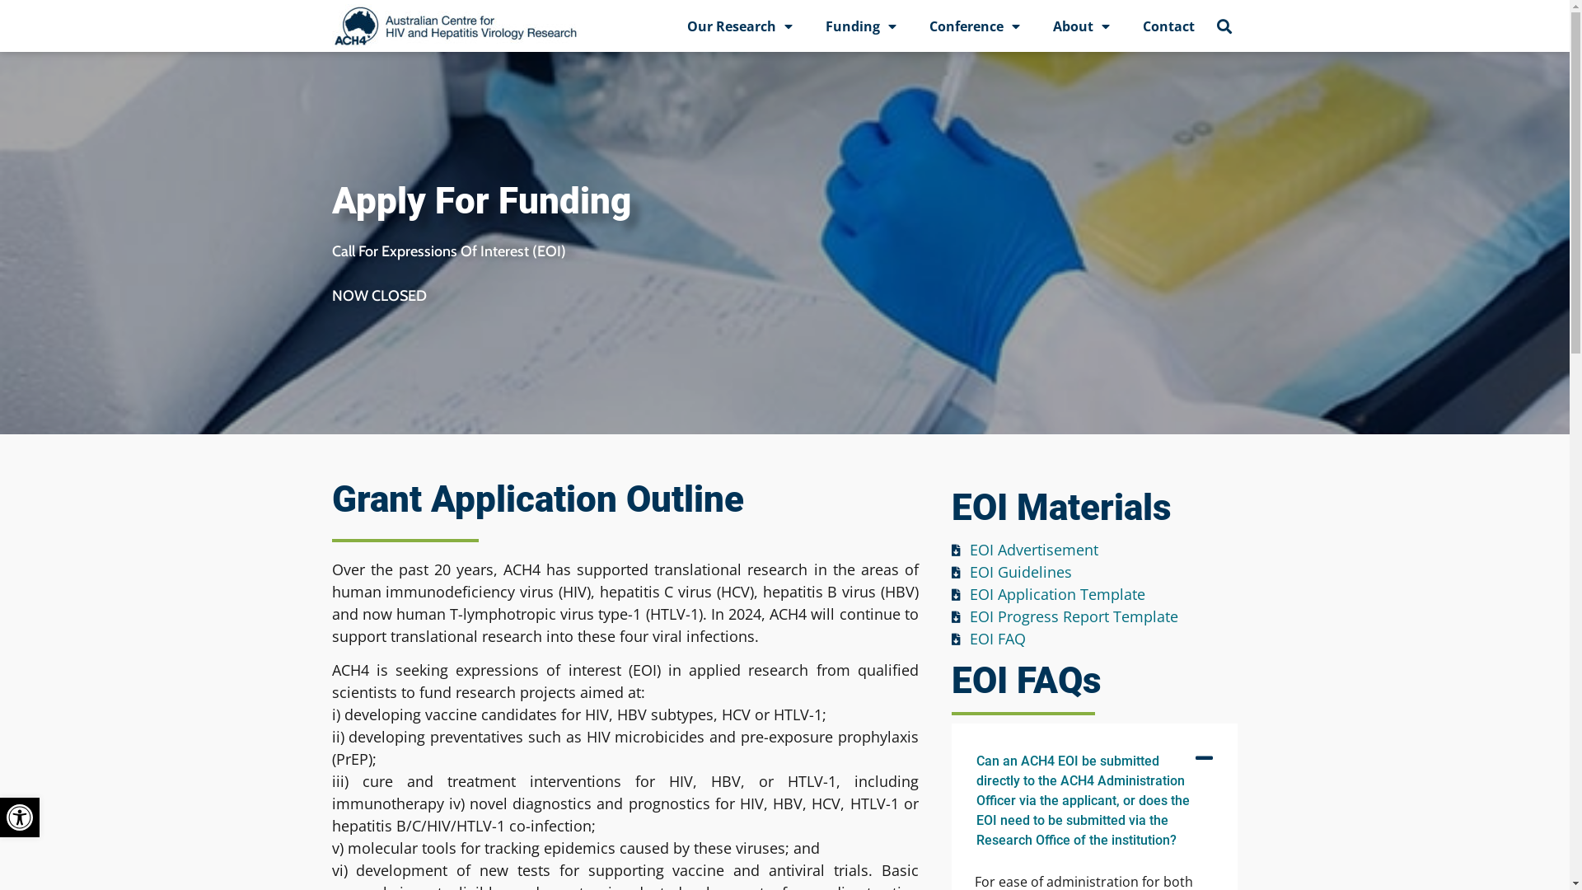 The image size is (1582, 890). Describe the element at coordinates (1081, 26) in the screenshot. I see `About` at that location.